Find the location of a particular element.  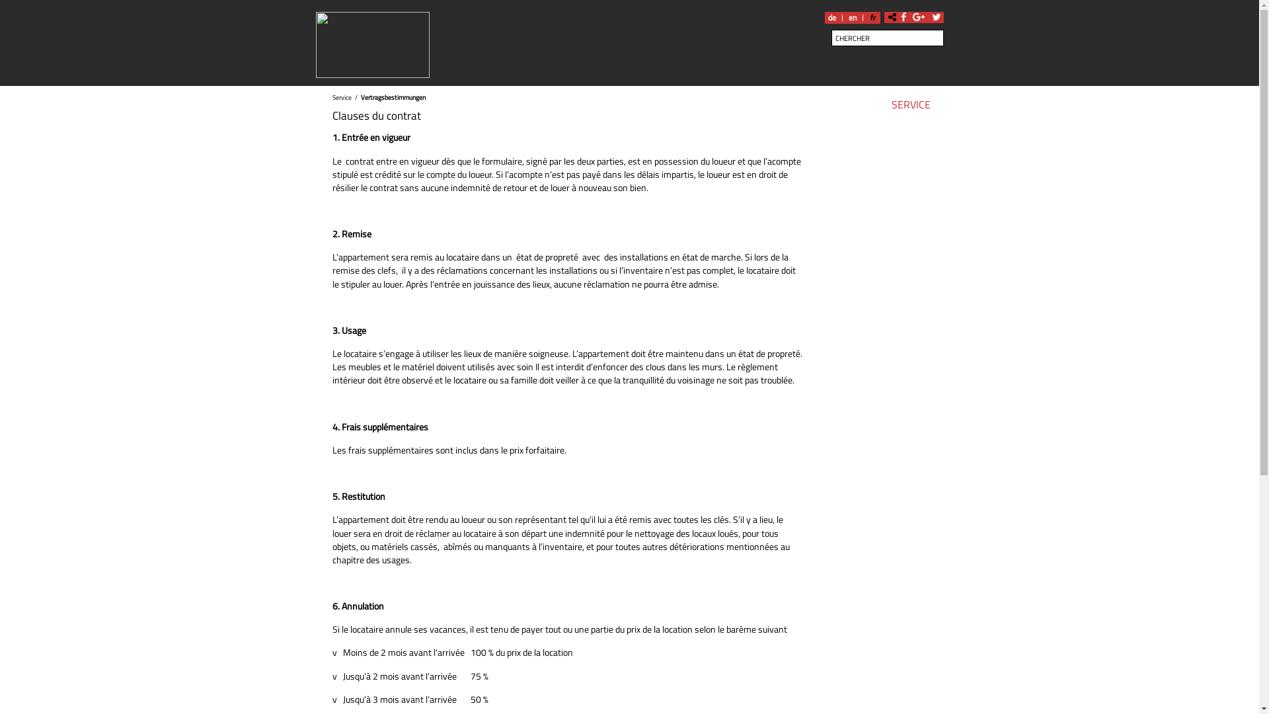

fr is located at coordinates (873, 17).